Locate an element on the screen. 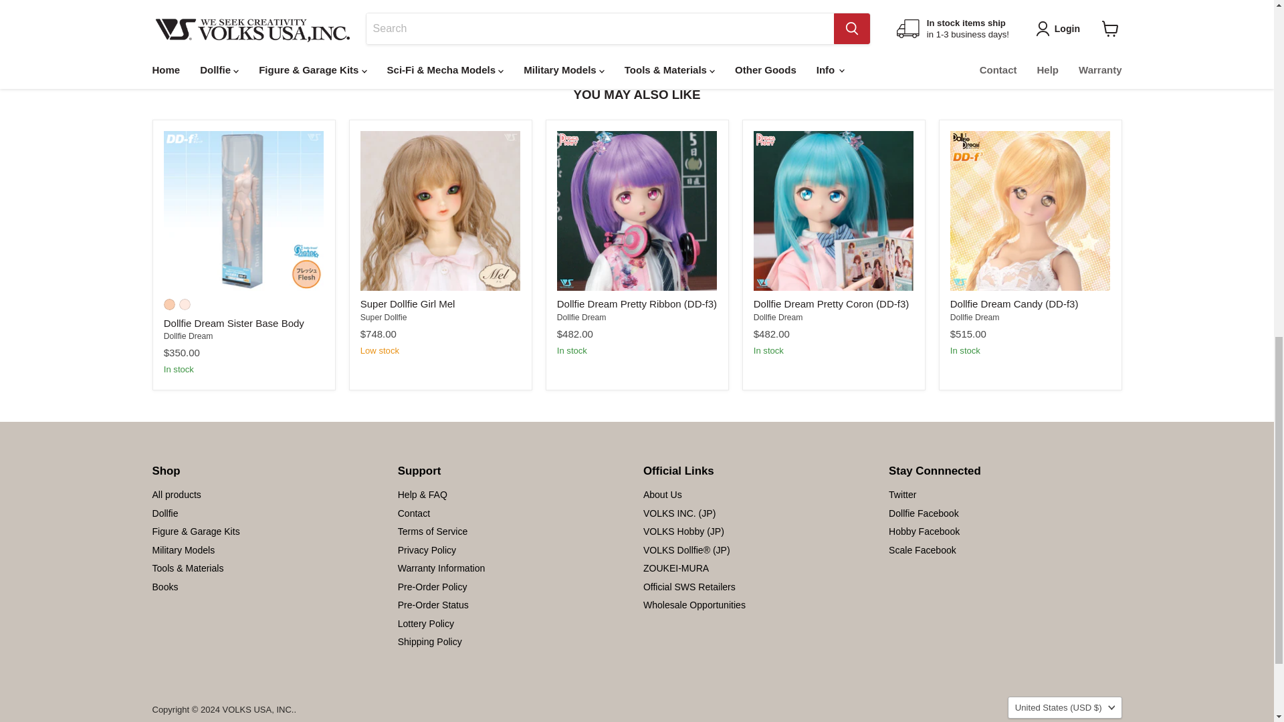 Image resolution: width=1284 pixels, height=722 pixels. Dollfie Dream is located at coordinates (189, 336).